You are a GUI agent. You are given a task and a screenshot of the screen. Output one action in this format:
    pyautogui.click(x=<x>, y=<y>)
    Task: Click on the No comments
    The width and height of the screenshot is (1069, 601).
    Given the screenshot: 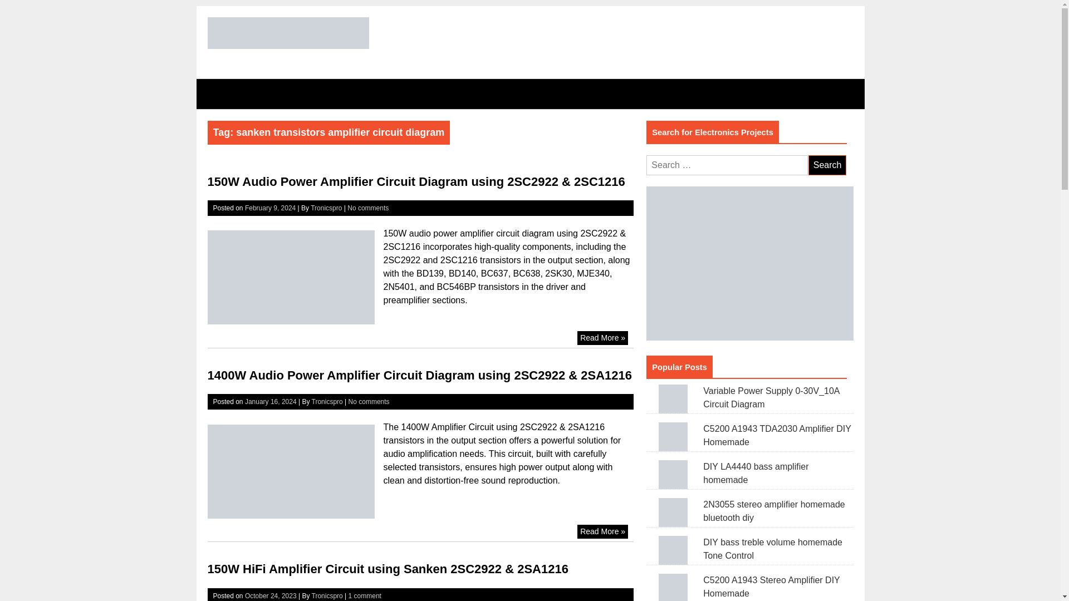 What is the action you would take?
    pyautogui.click(x=369, y=402)
    